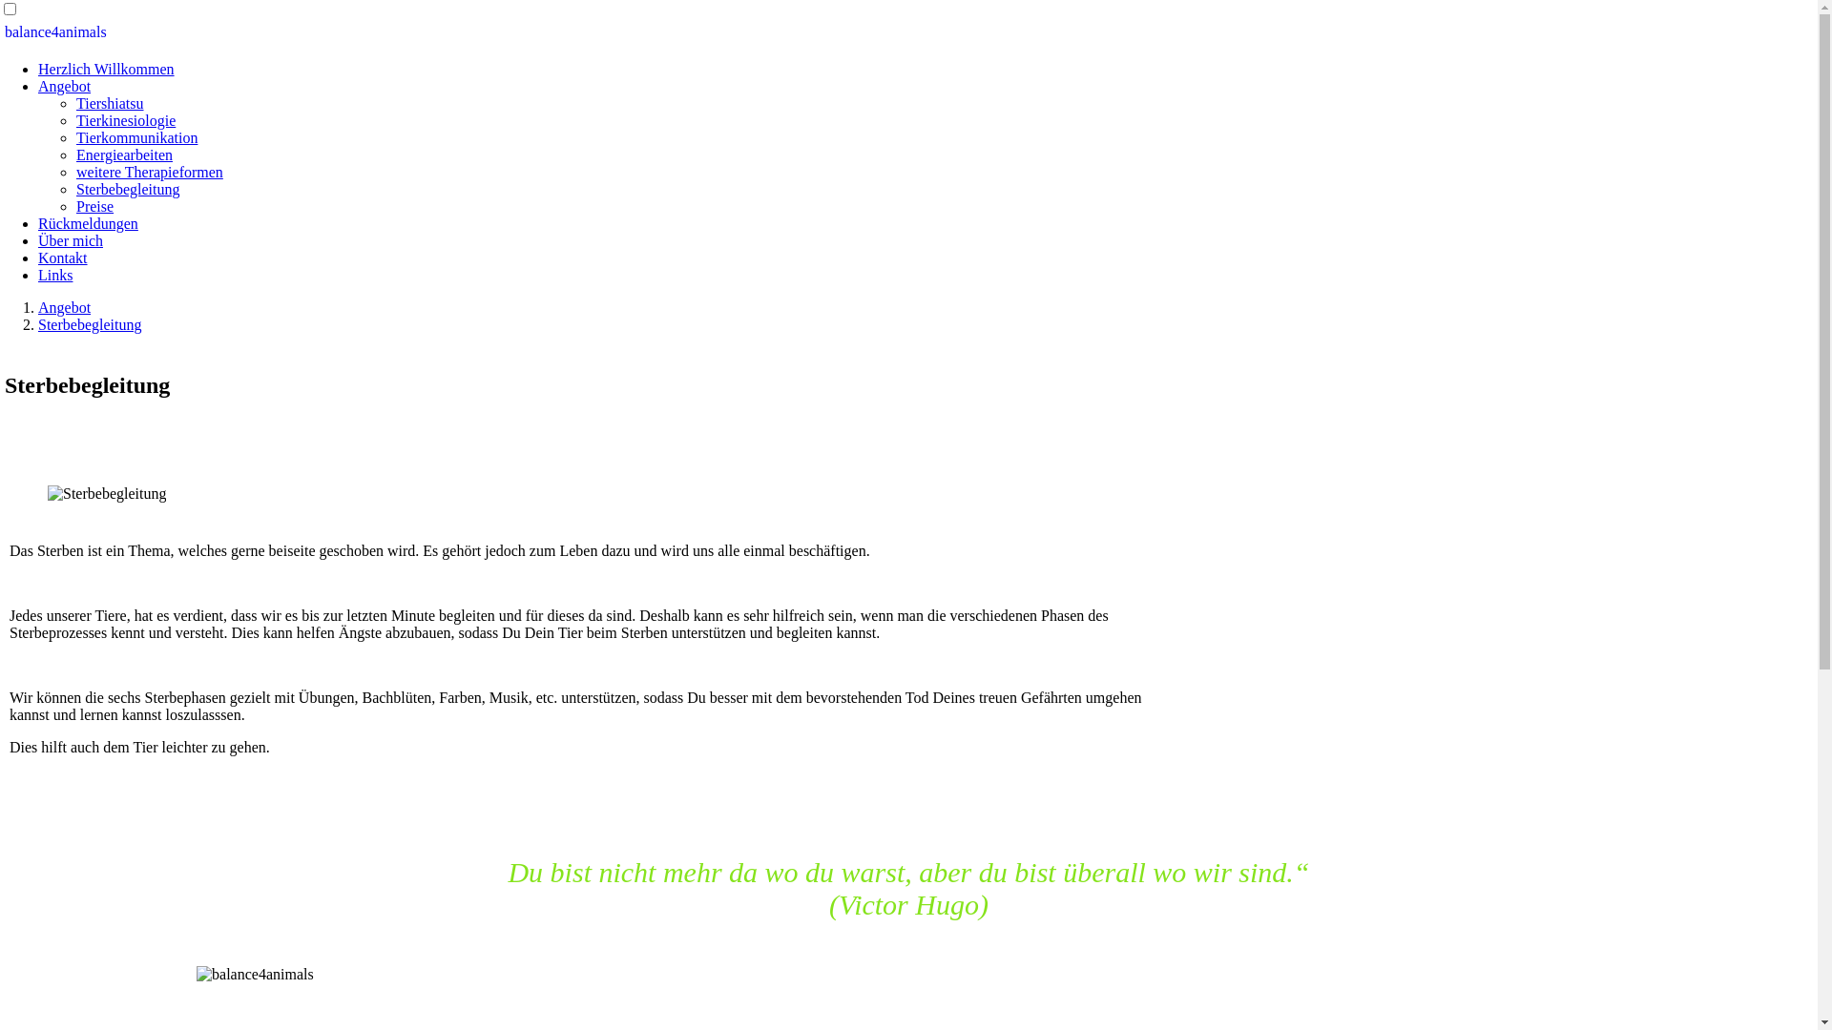 Image resolution: width=1832 pixels, height=1030 pixels. What do you see at coordinates (150, 172) in the screenshot?
I see `weitere Therapieformen` at bounding box center [150, 172].